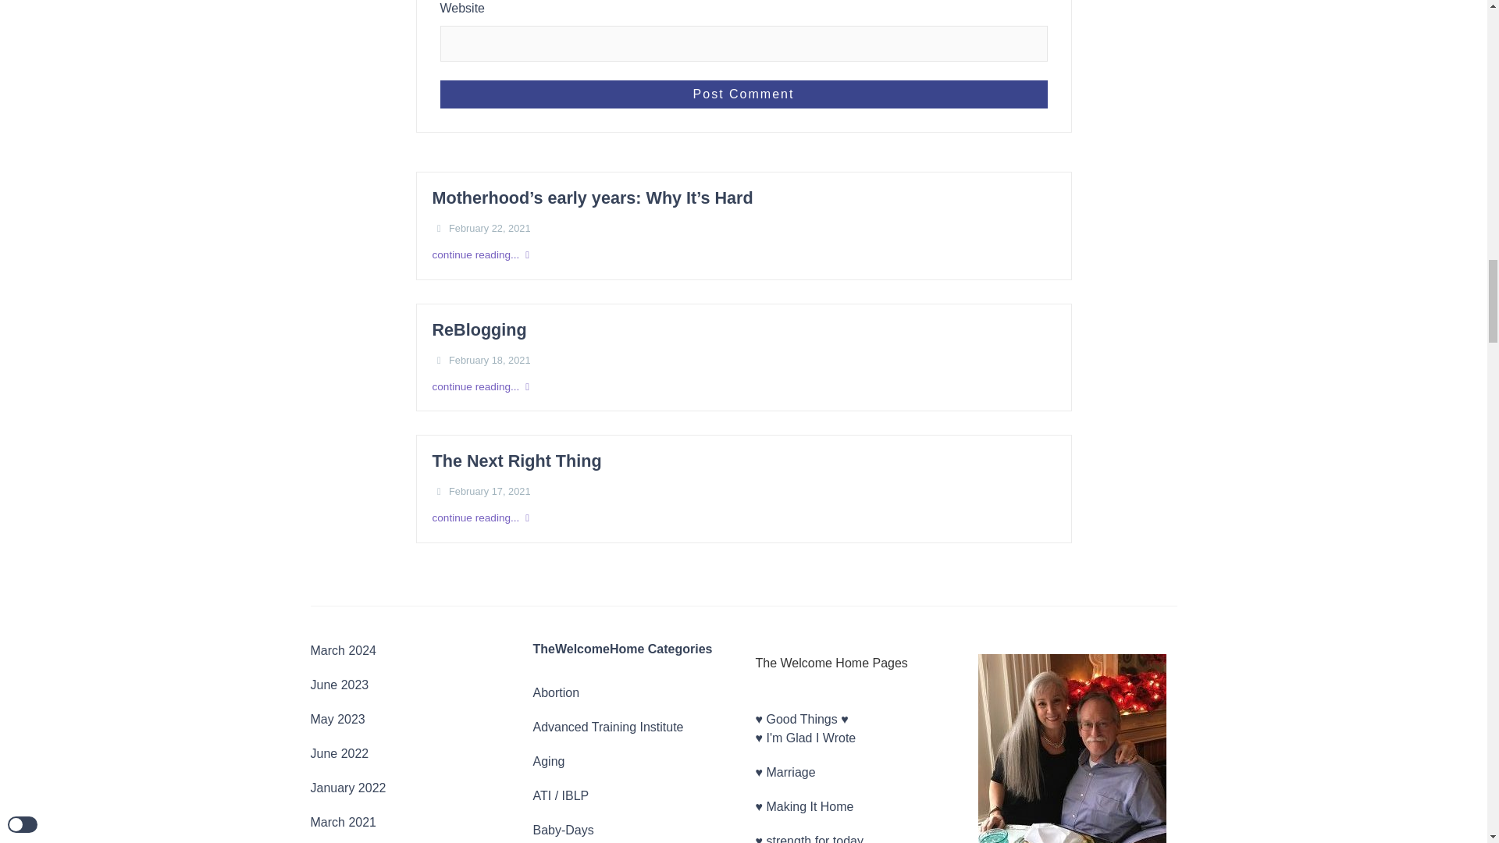  I want to click on Post Comment, so click(744, 94).